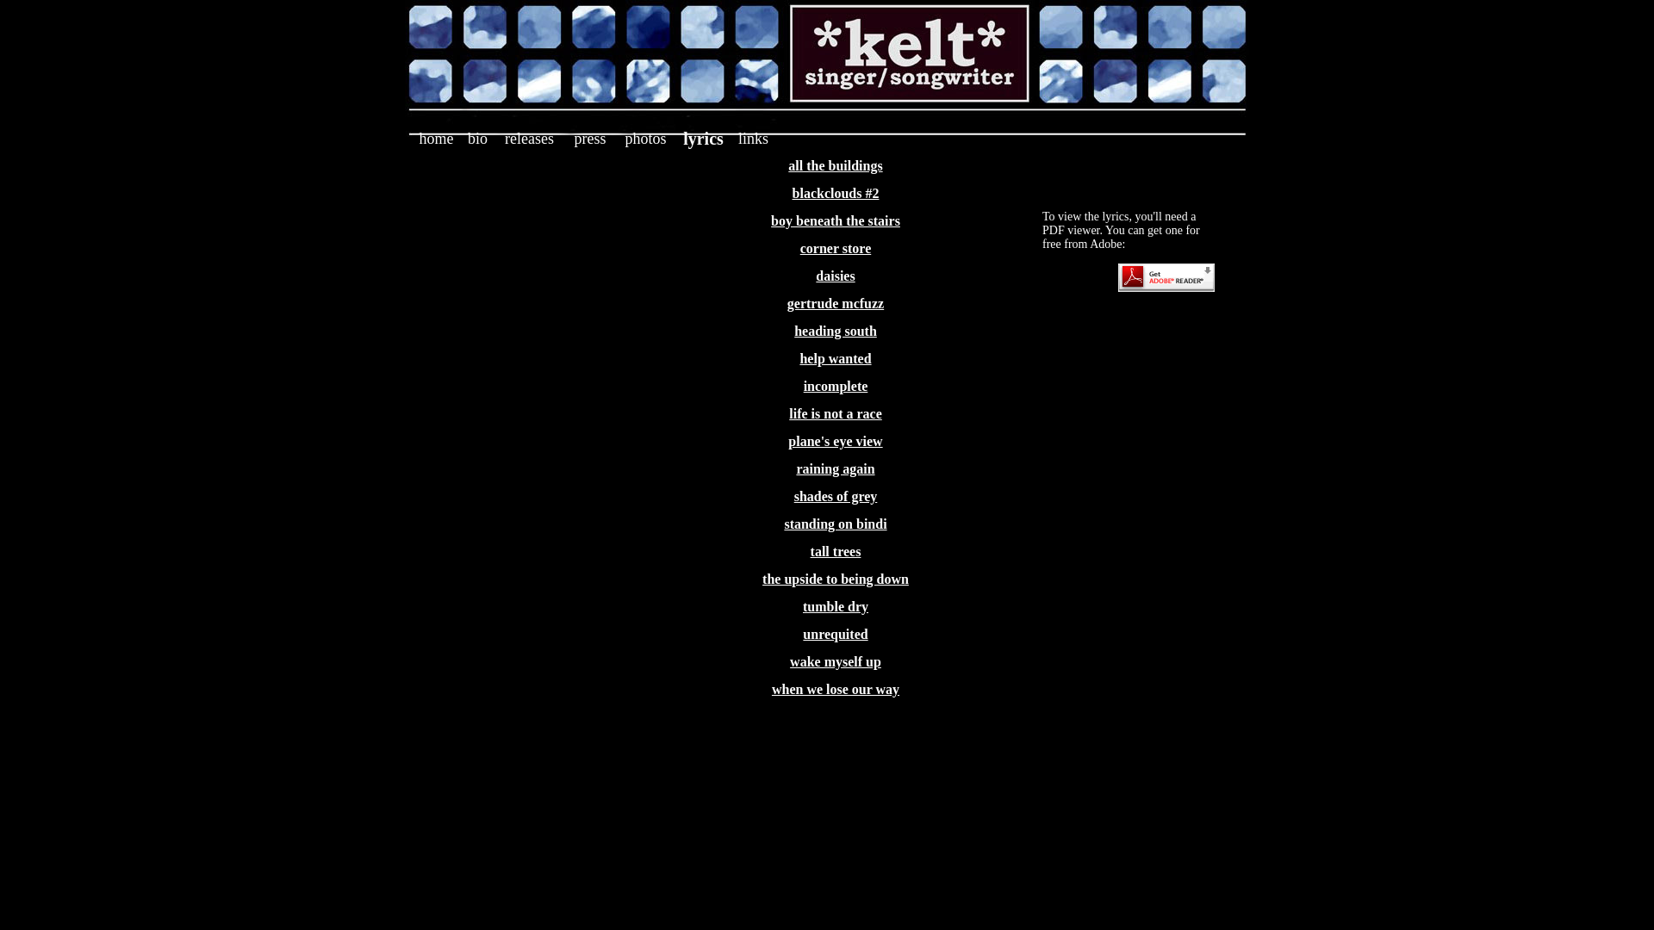 This screenshot has height=930, width=1654. I want to click on shades of grey, so click(836, 496).